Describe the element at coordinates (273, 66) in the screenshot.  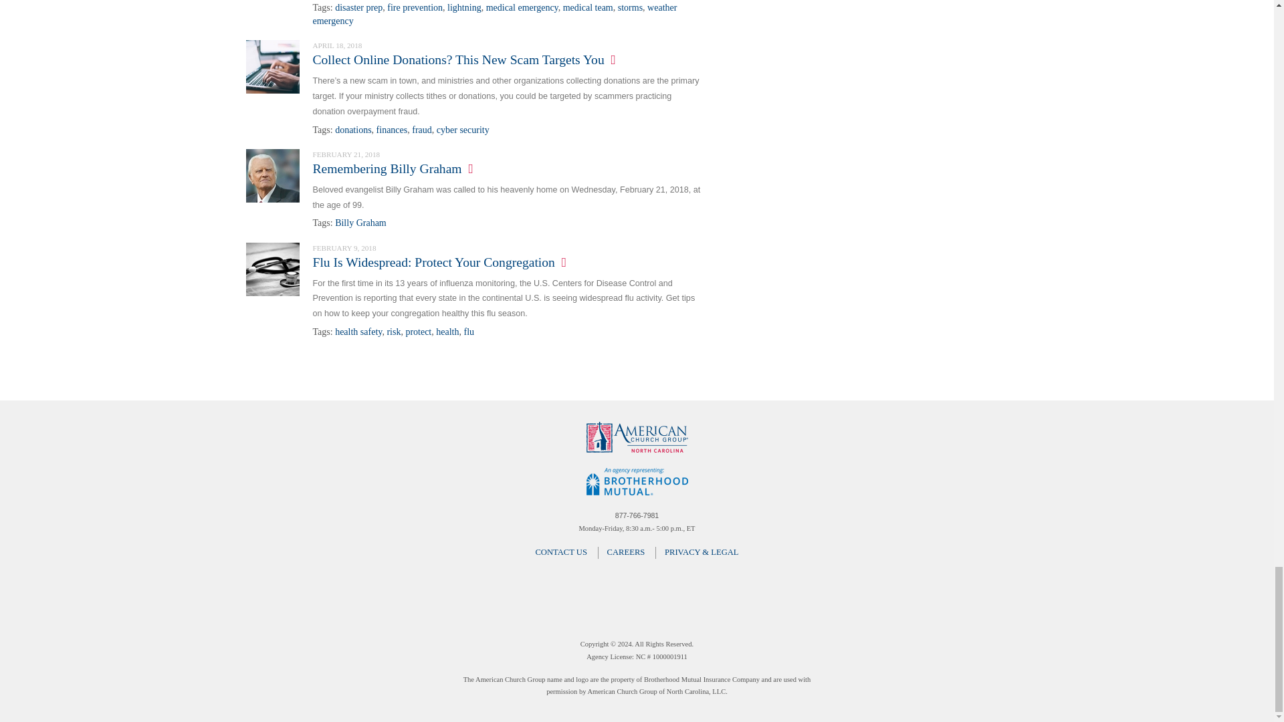
I see `Collect Online Donations? This New Scam Targets You` at that location.